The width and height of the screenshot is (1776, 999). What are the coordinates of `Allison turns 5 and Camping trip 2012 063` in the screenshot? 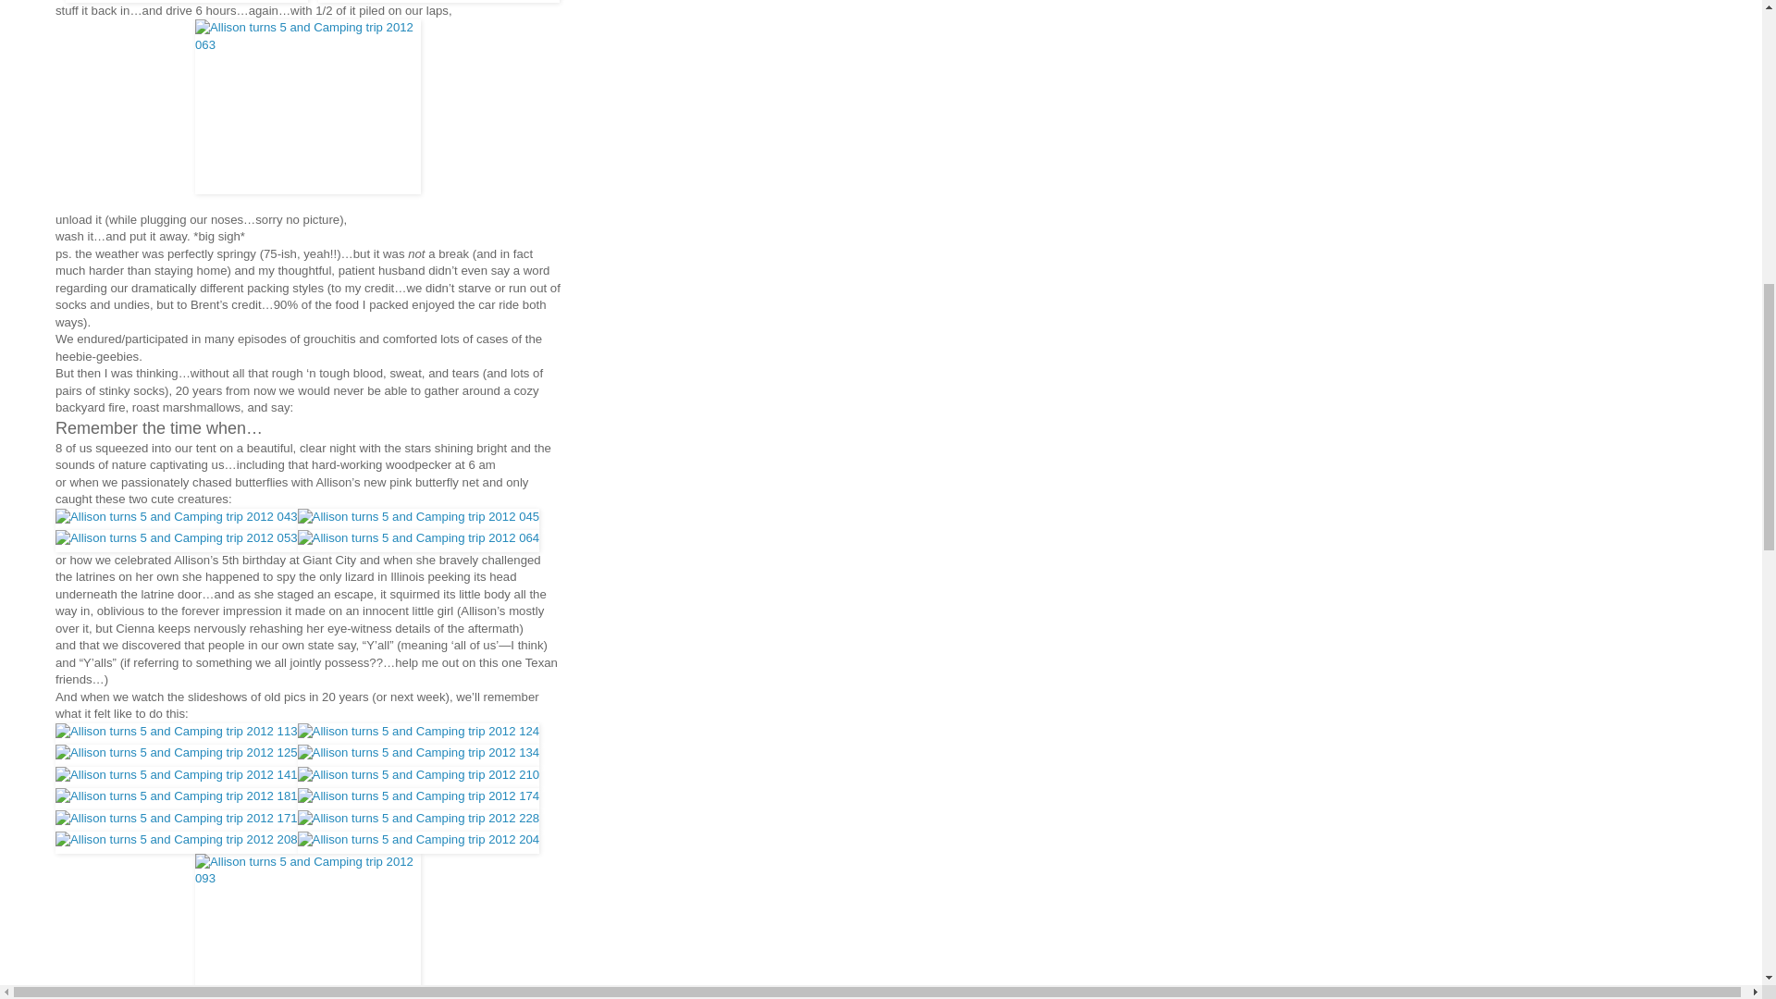 It's located at (308, 105).